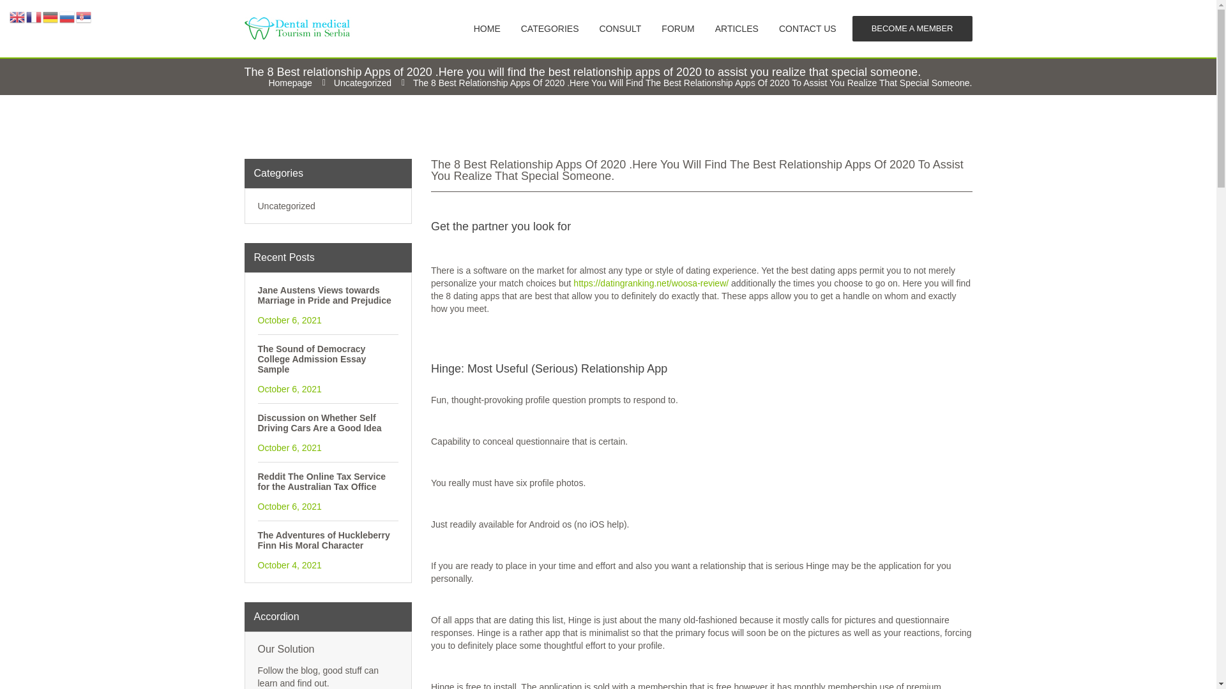  What do you see at coordinates (34, 17) in the screenshot?
I see `French` at bounding box center [34, 17].